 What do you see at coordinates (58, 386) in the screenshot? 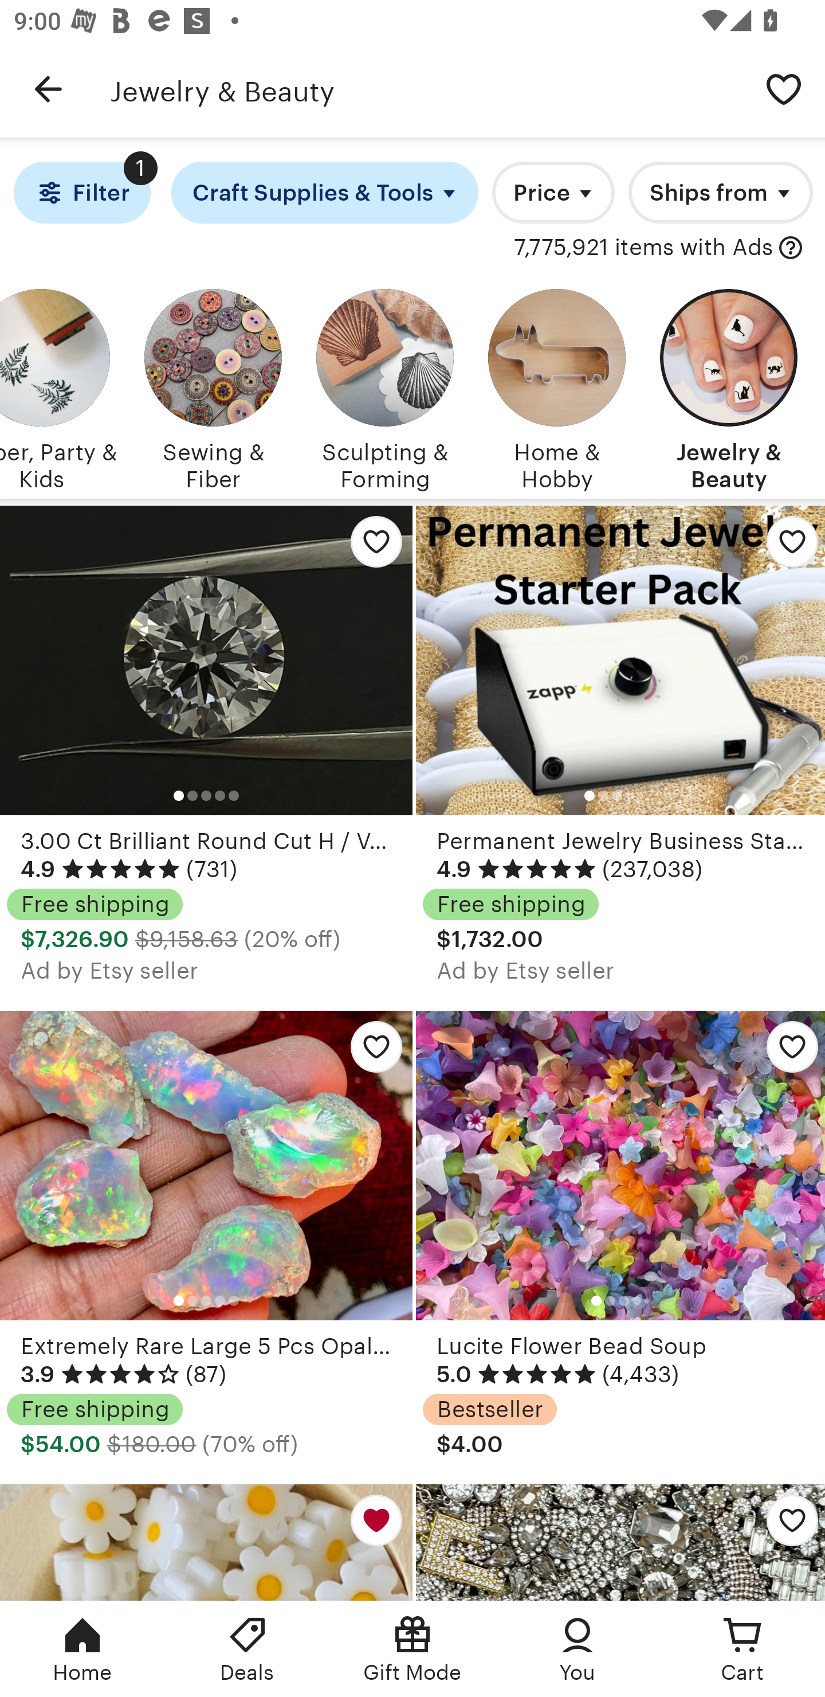
I see `Paper, Party & Kids` at bounding box center [58, 386].